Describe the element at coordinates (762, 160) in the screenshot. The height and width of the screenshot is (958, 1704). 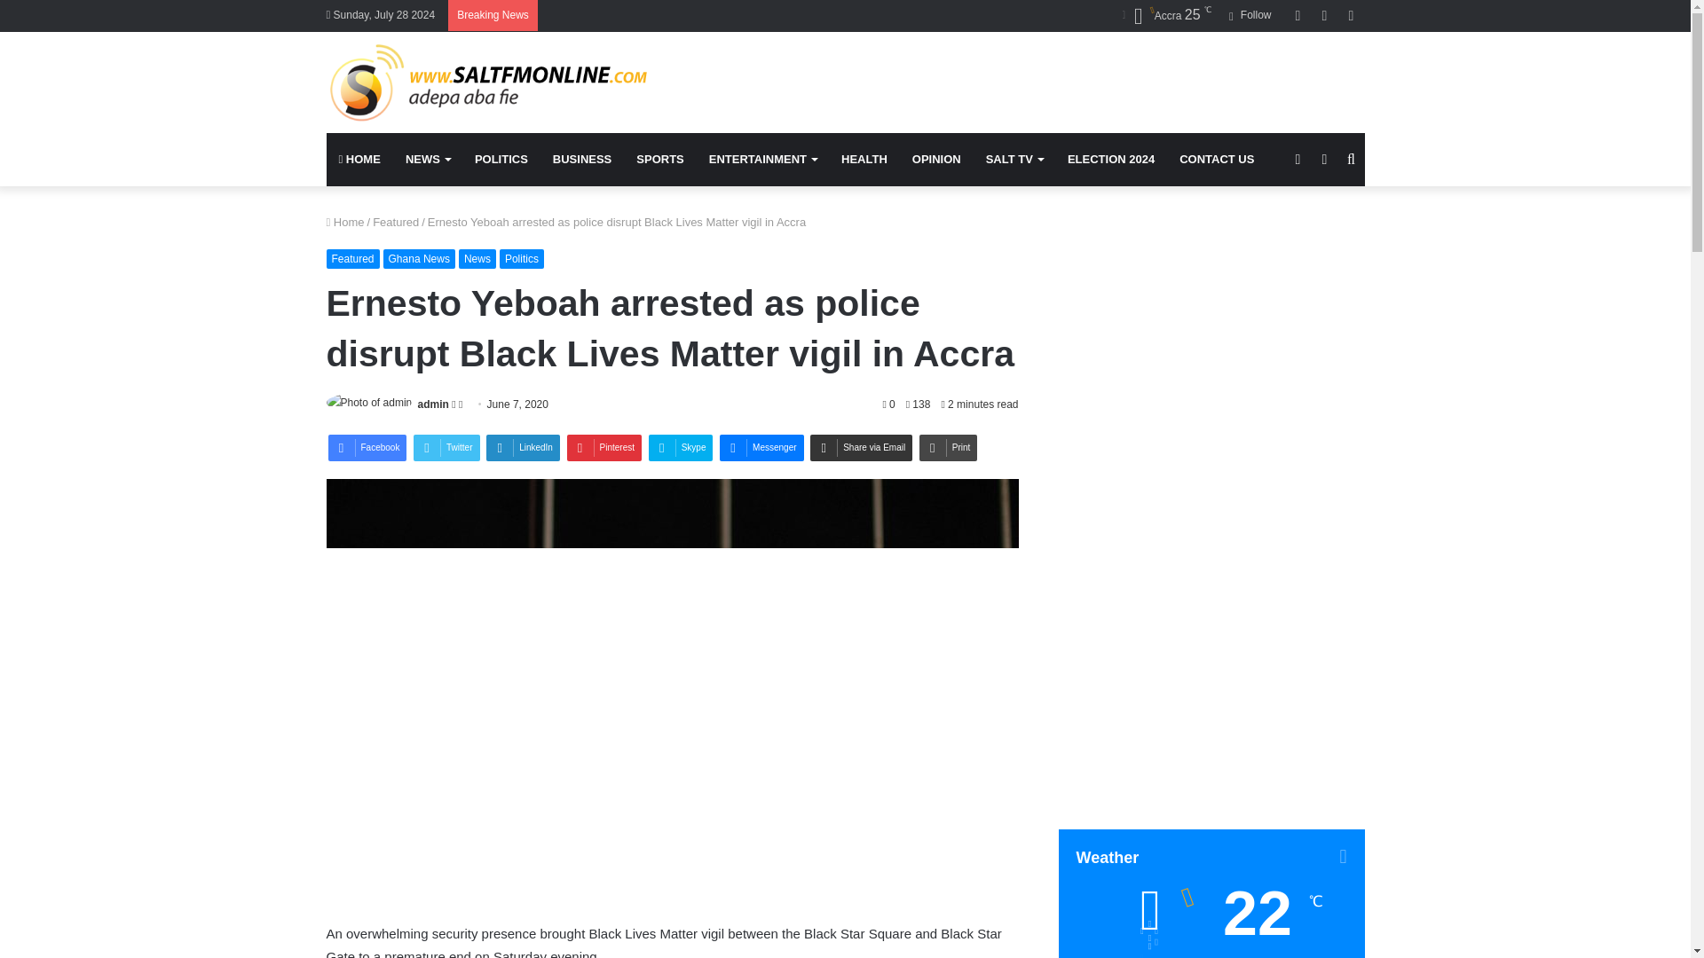
I see `ENTERTAINMENT` at that location.